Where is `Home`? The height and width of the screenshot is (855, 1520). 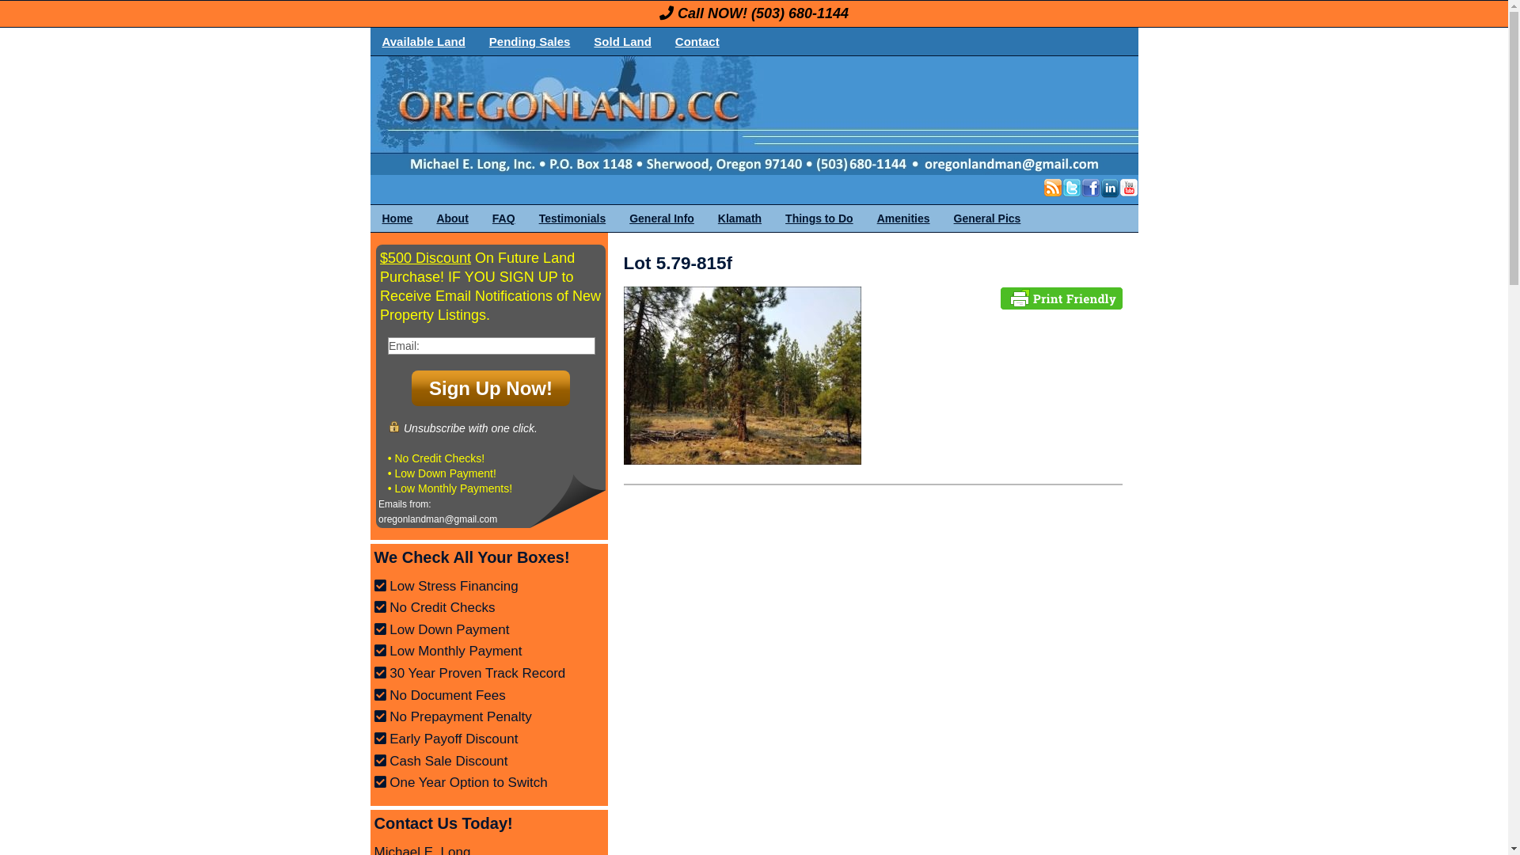 Home is located at coordinates (397, 218).